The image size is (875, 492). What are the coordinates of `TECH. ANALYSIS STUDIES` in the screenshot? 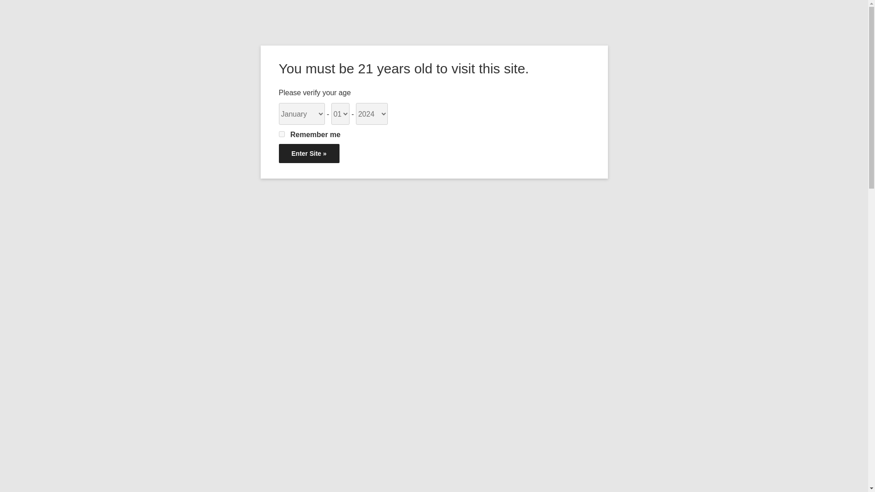 It's located at (476, 96).